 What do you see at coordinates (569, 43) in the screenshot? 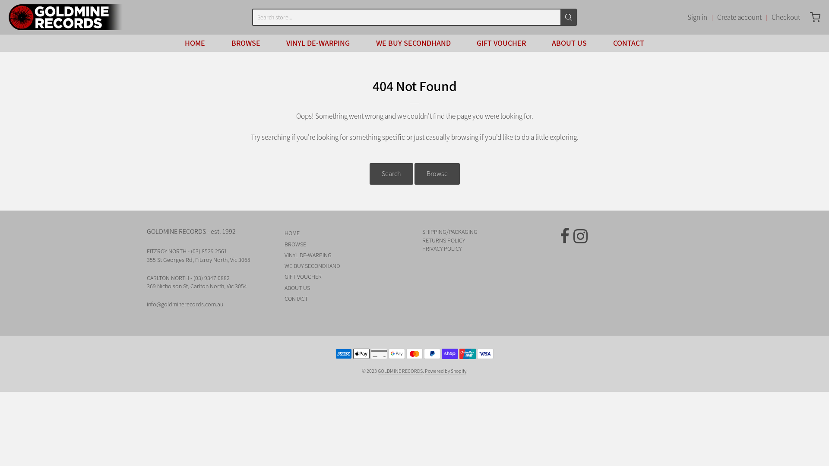
I see `ABOUT US` at bounding box center [569, 43].